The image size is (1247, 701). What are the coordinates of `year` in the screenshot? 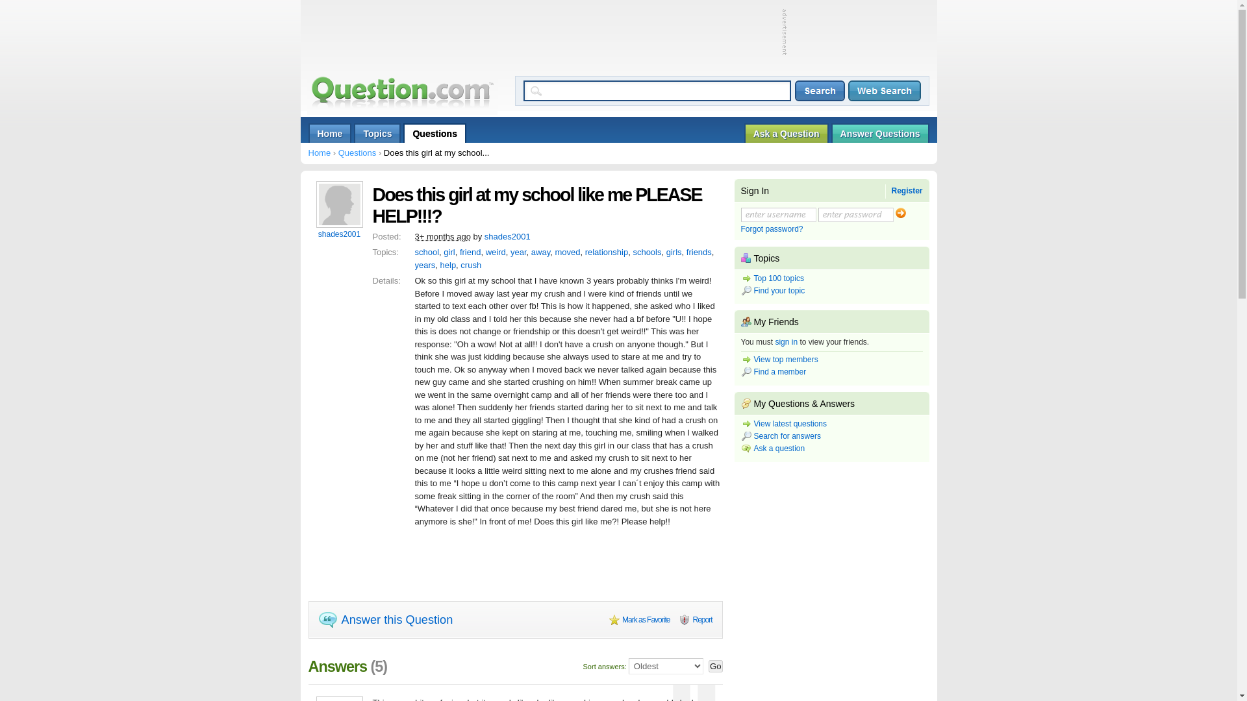 It's located at (518, 252).